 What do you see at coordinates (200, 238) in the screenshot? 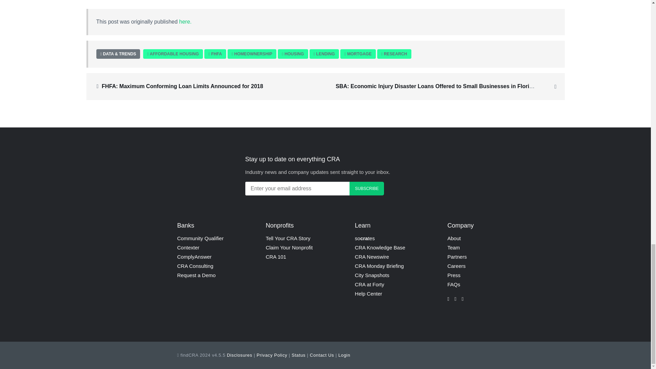
I see `Community Qualifier` at bounding box center [200, 238].